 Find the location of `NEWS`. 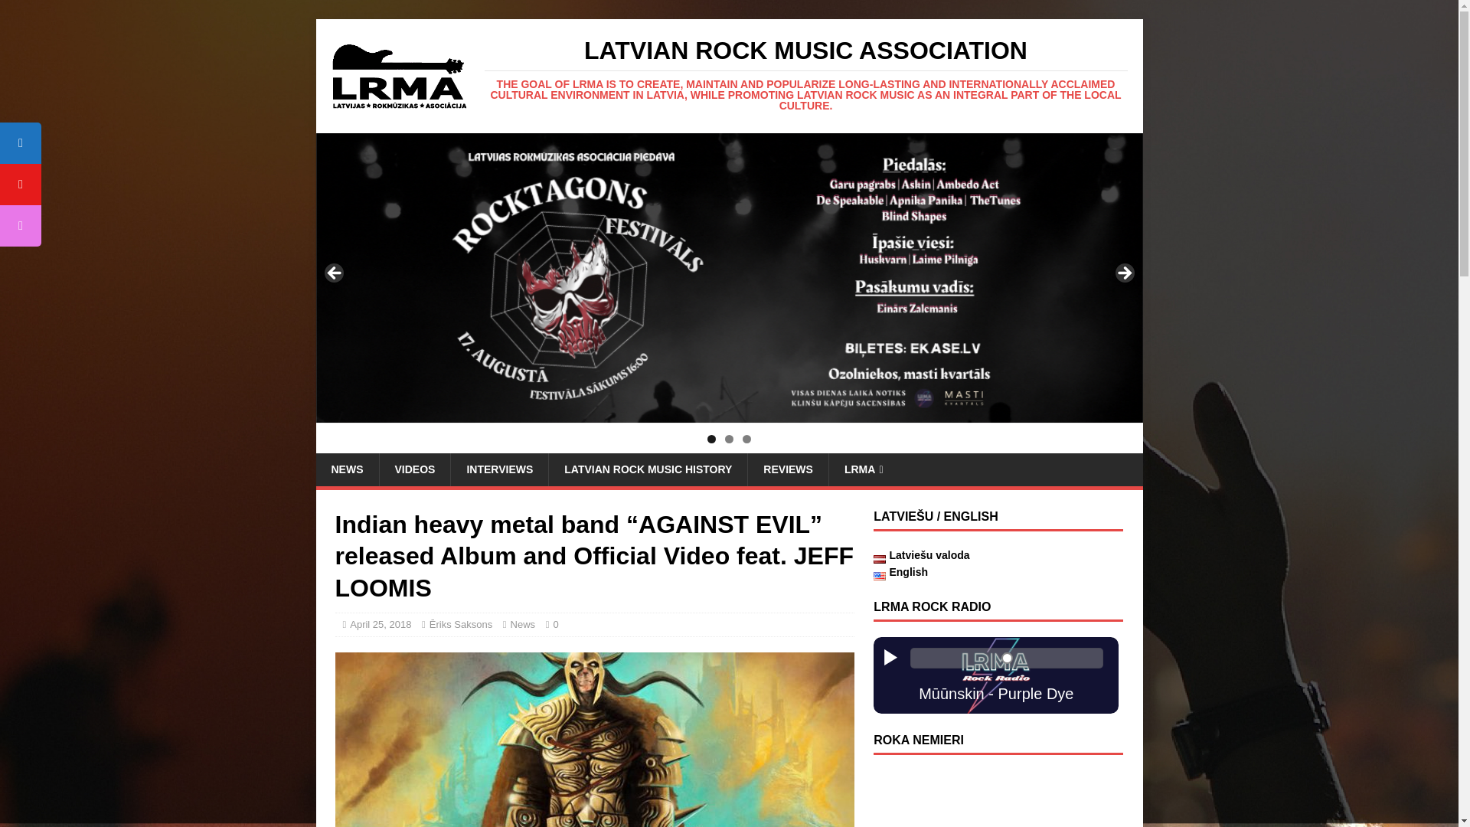

NEWS is located at coordinates (346, 469).